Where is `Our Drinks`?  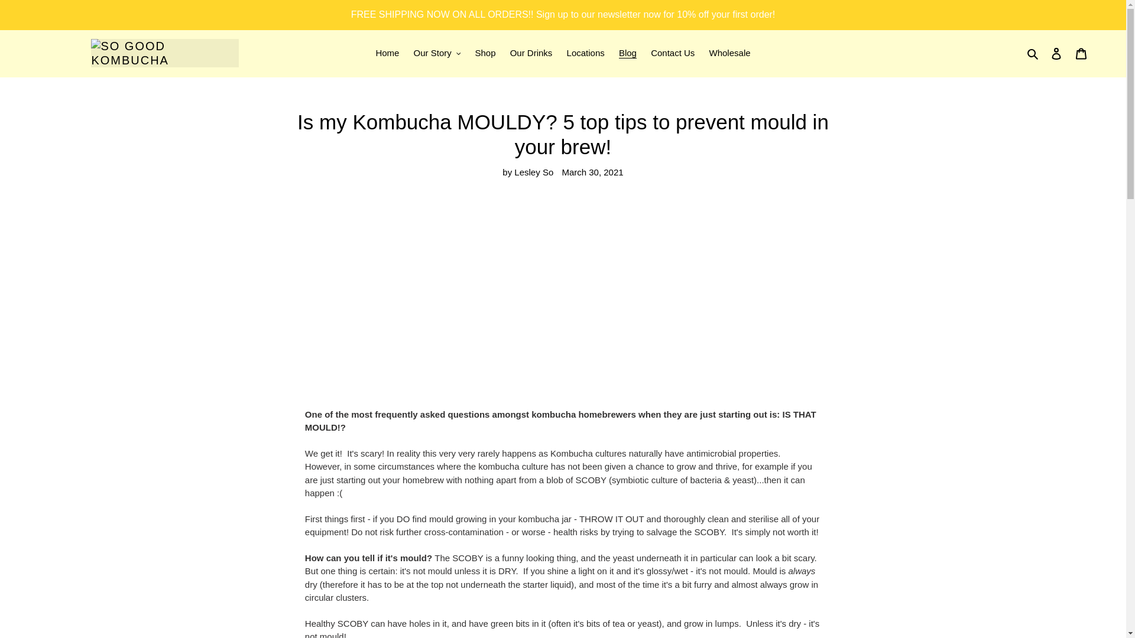 Our Drinks is located at coordinates (531, 53).